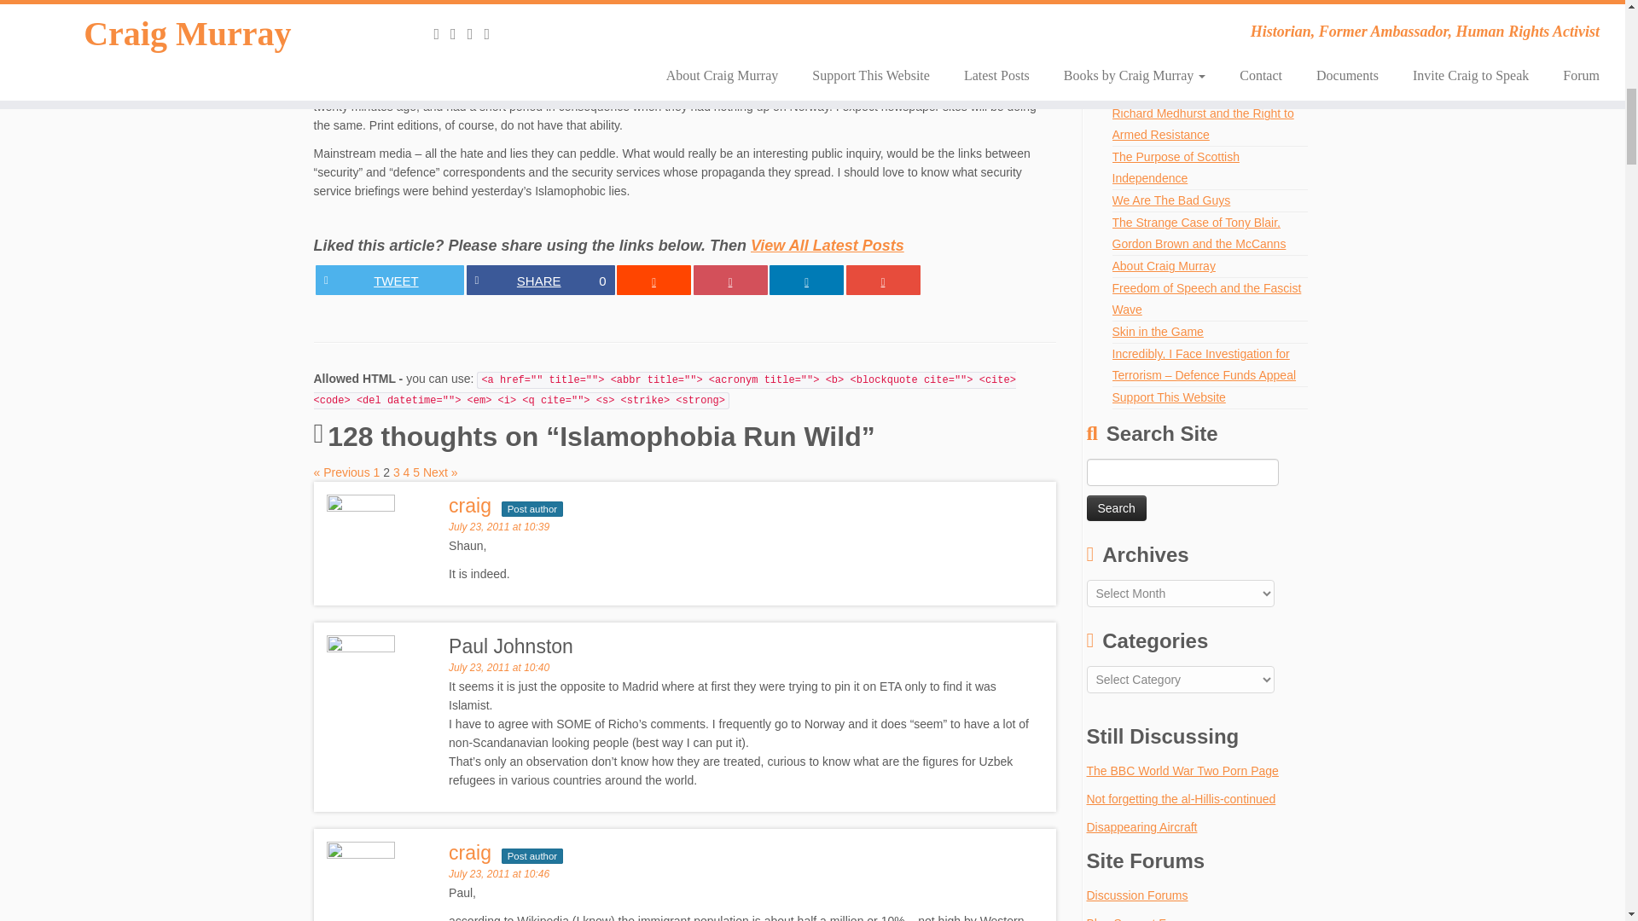 The image size is (1638, 921). I want to click on craig, so click(389, 280).